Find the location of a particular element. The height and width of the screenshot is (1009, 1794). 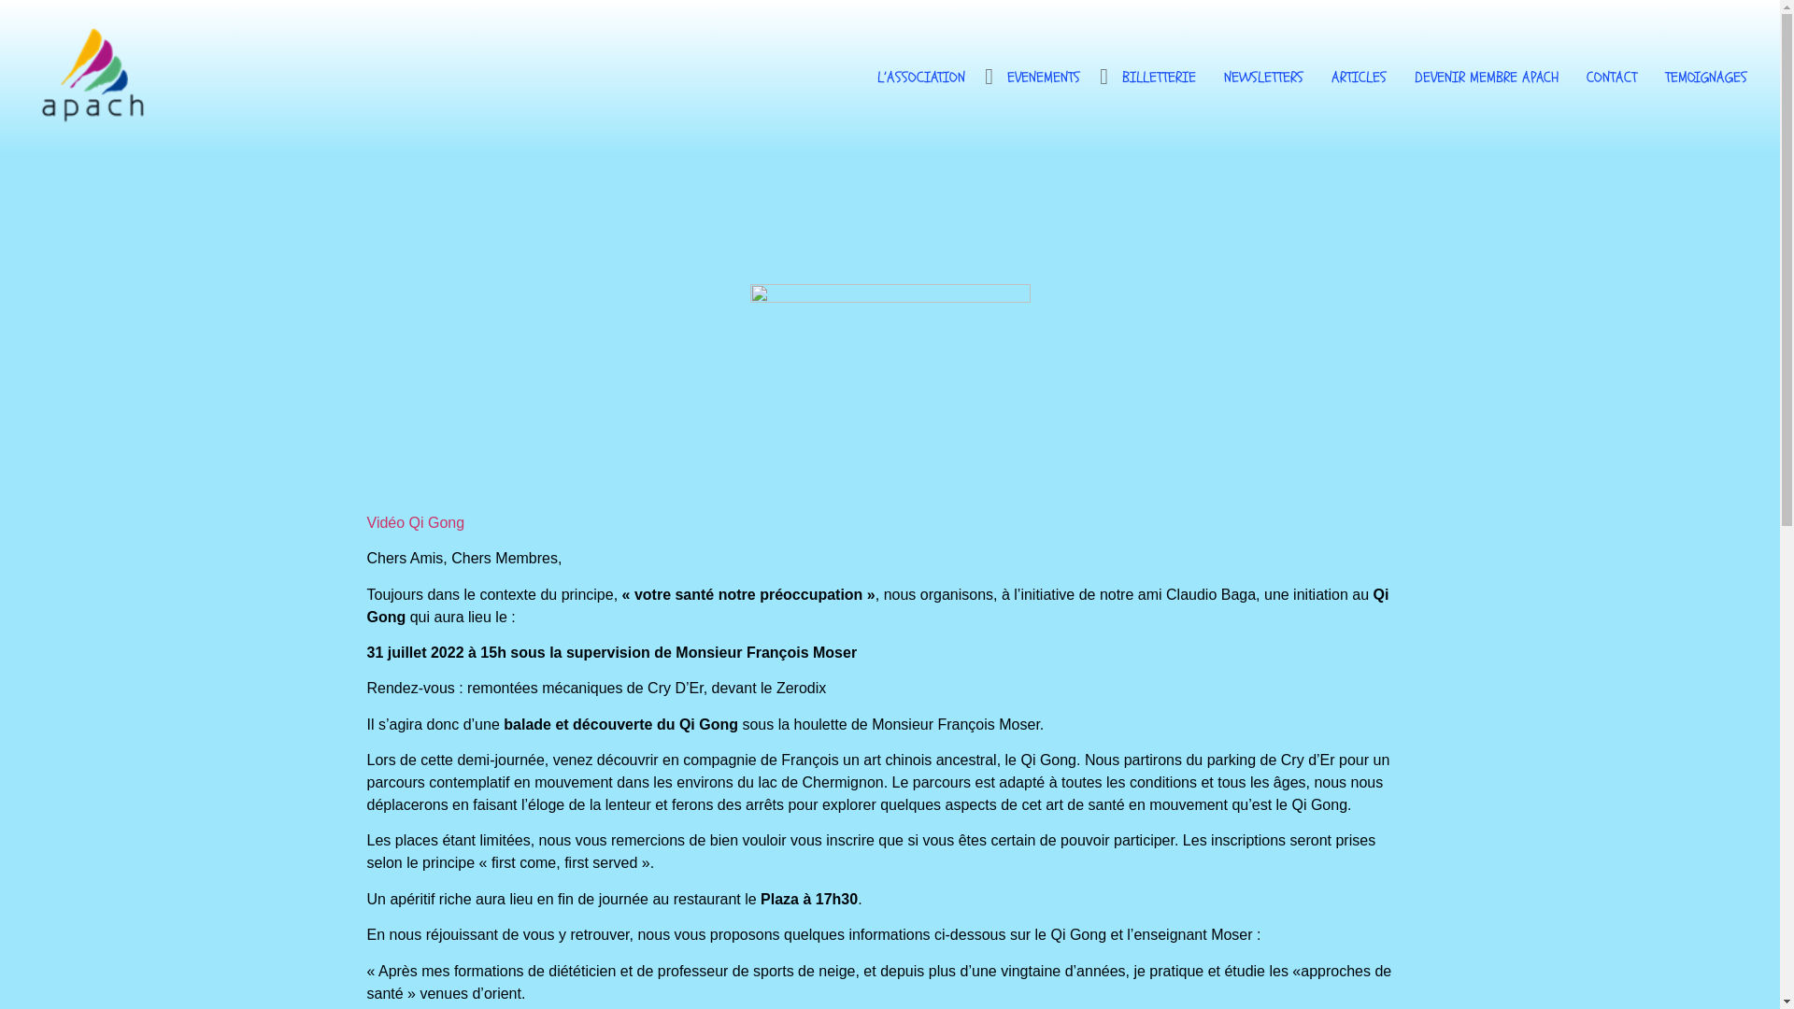

Screenshot 2022-06-11 at 17.52.46 is located at coordinates (890, 391).